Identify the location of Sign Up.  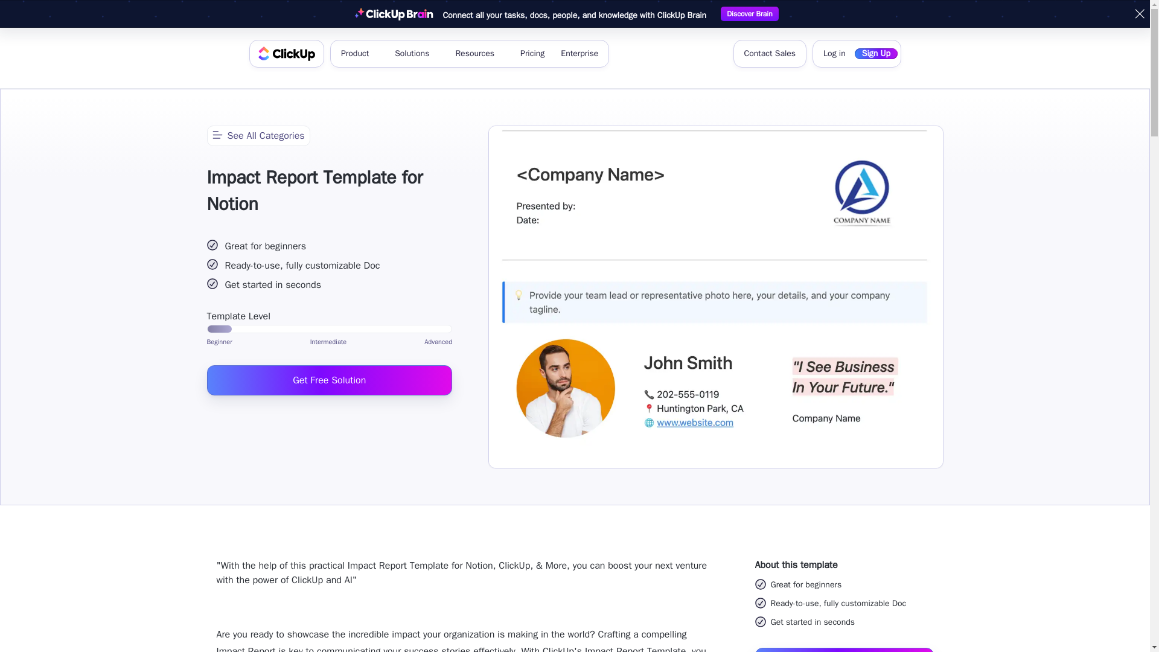
(875, 53).